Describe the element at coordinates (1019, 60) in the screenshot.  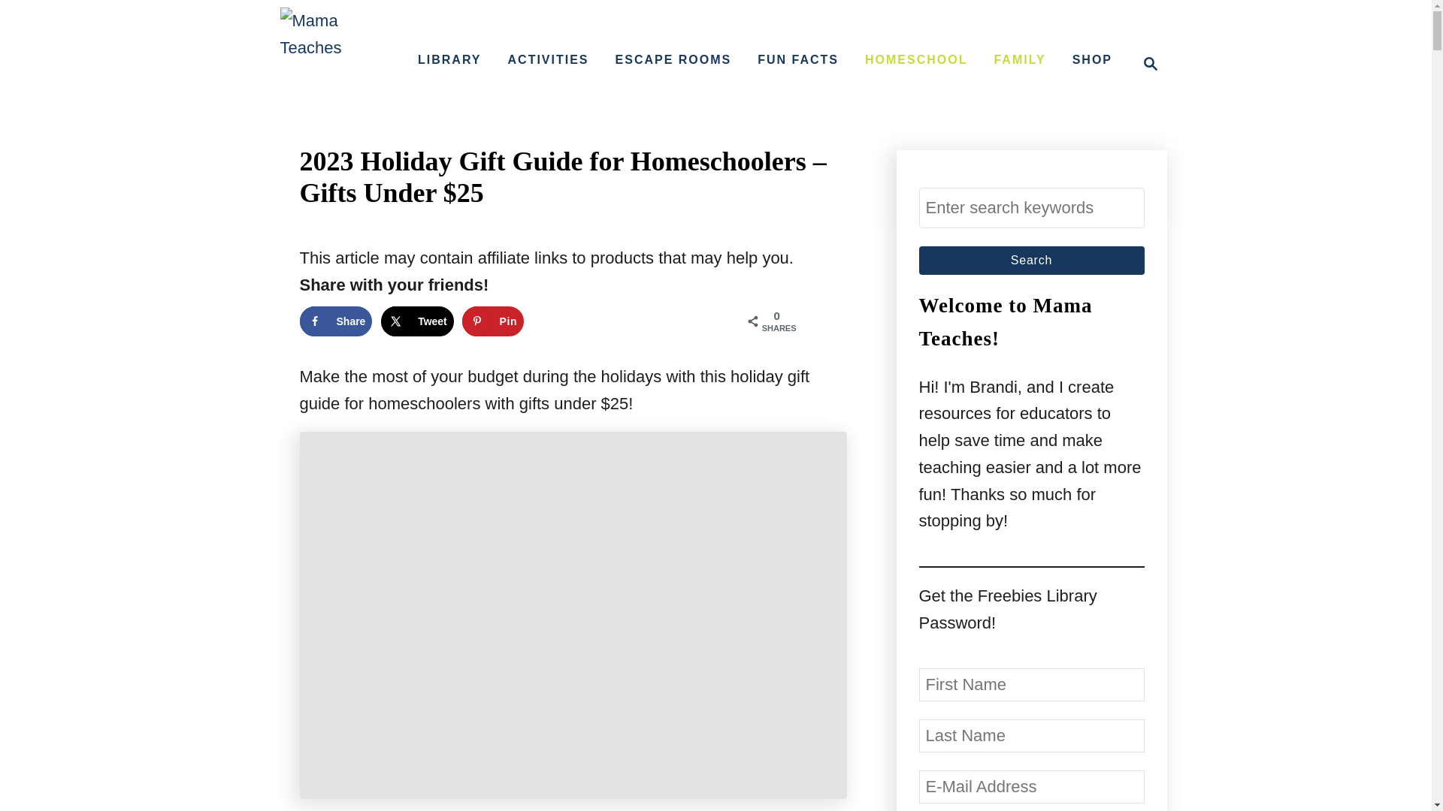
I see `FAMILY` at that location.